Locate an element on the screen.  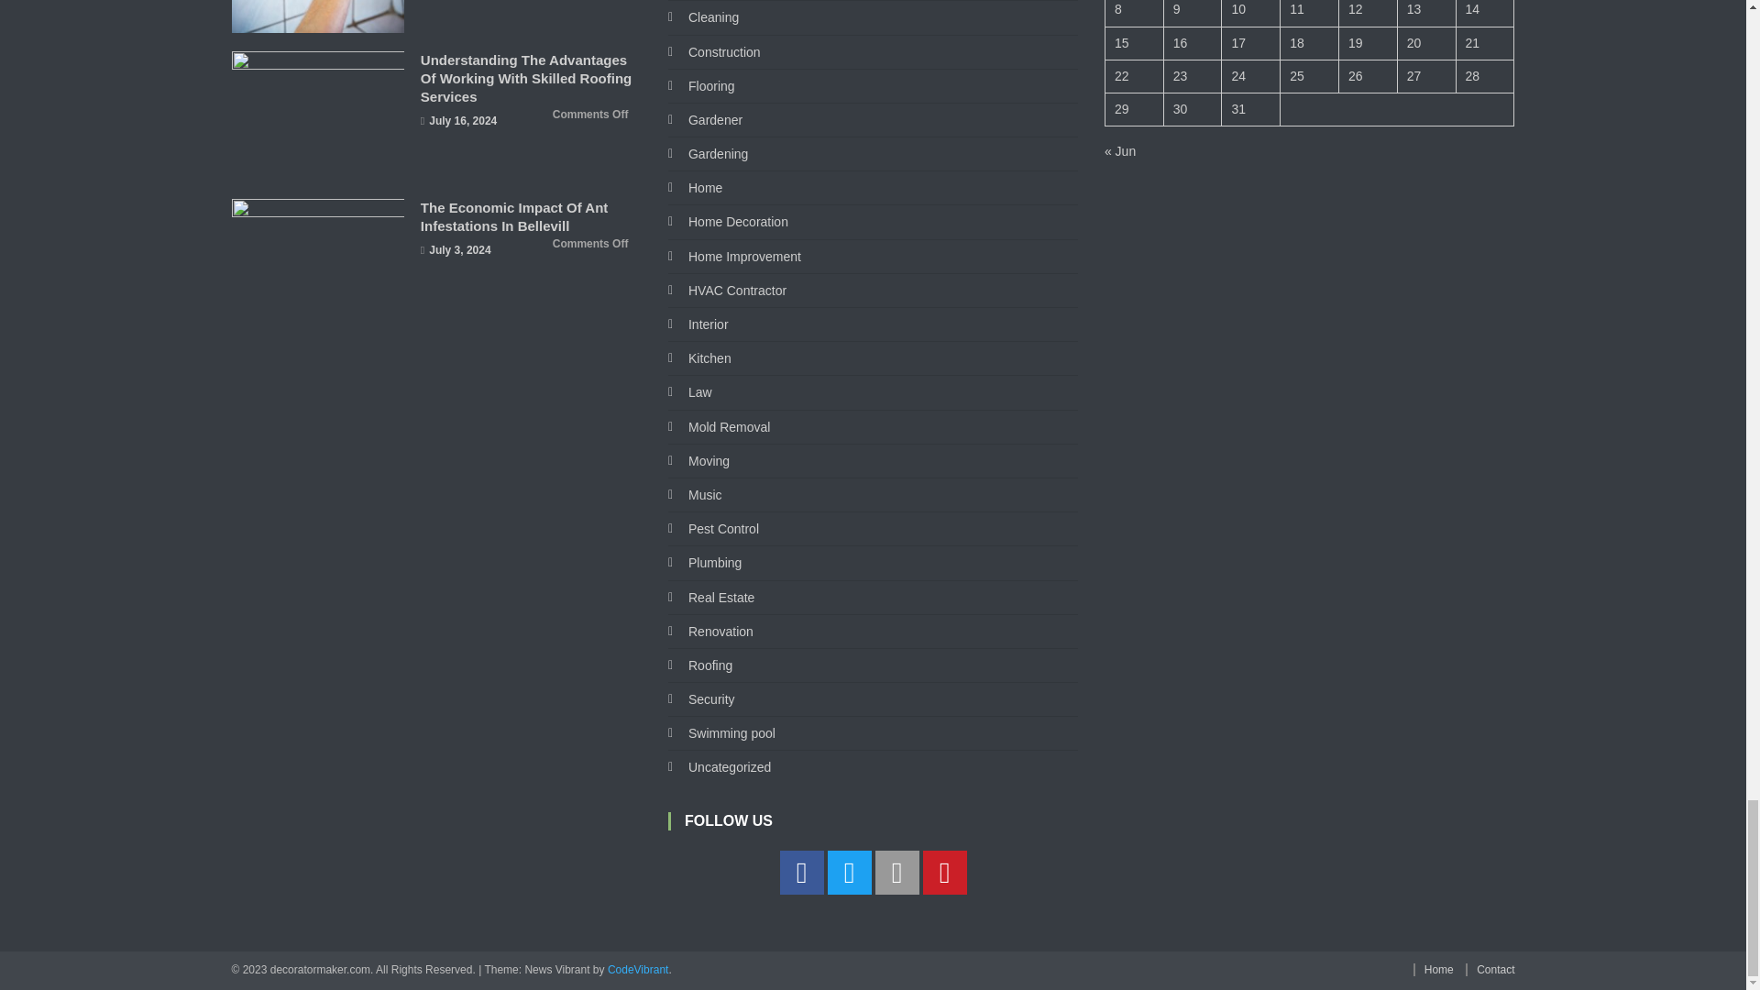
Facebook is located at coordinates (801, 873).